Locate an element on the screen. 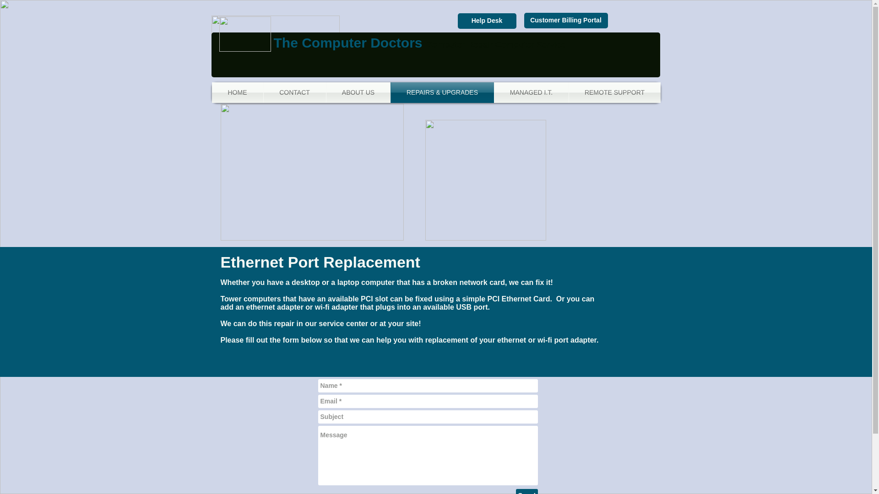 The width and height of the screenshot is (879, 494). MANAGED I.T. is located at coordinates (531, 92).